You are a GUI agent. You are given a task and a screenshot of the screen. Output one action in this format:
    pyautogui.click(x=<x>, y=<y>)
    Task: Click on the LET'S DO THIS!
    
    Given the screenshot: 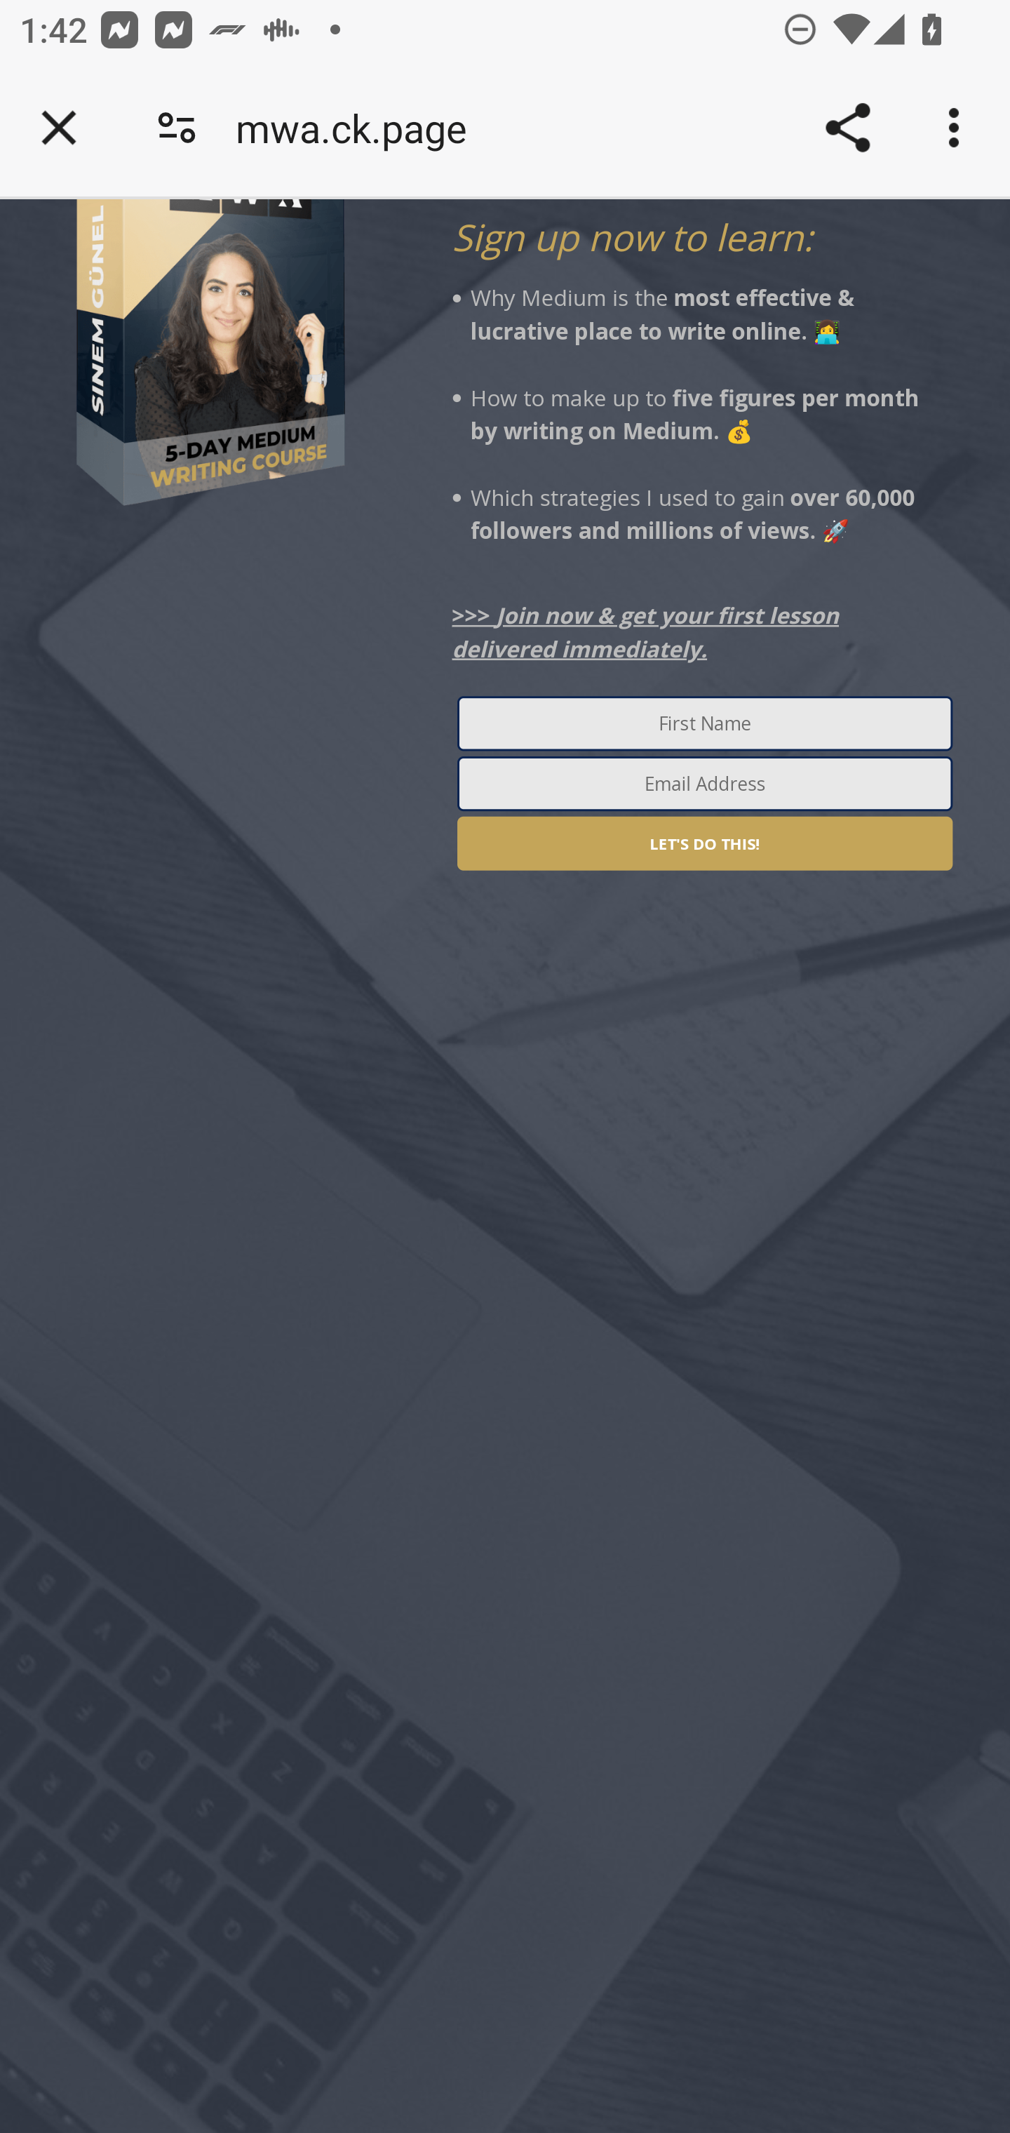 What is the action you would take?
    pyautogui.click(x=704, y=843)
    